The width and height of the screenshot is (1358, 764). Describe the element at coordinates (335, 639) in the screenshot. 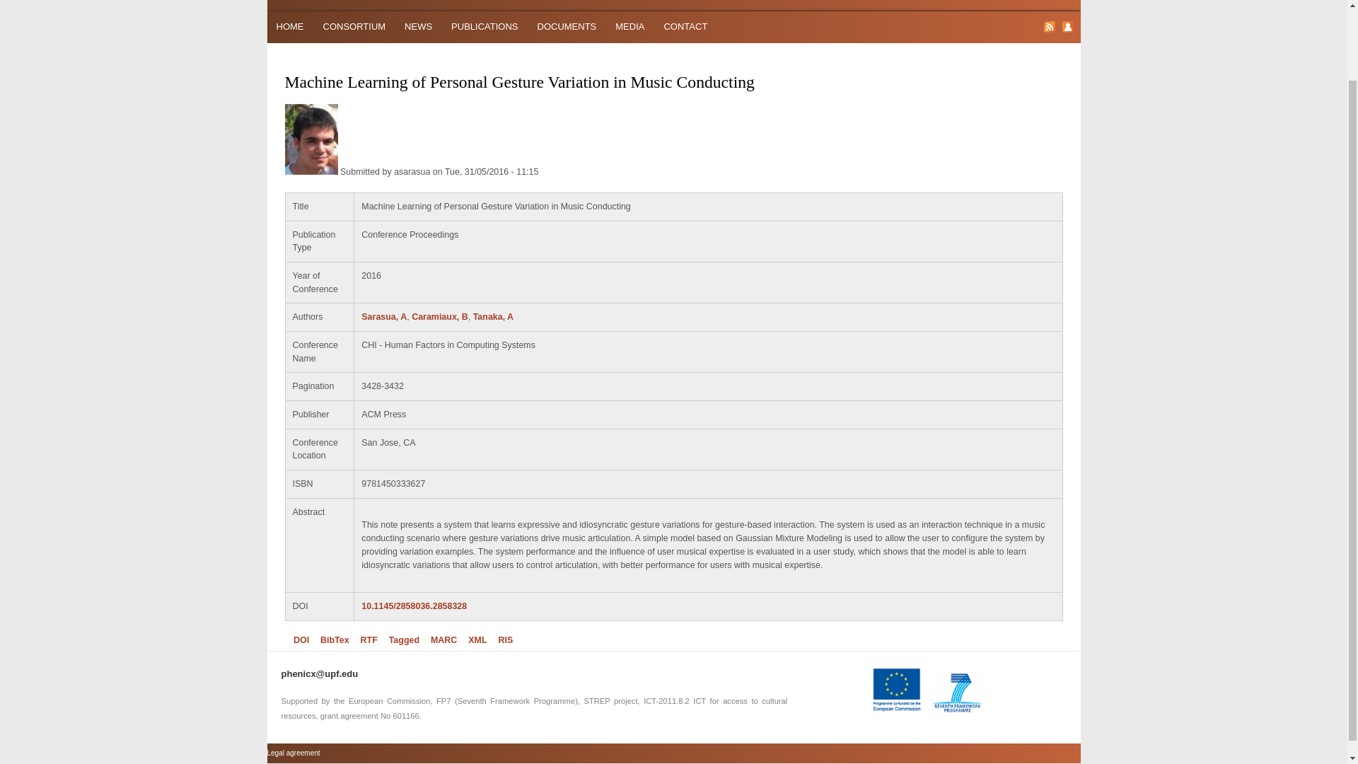

I see `BibTex` at that location.